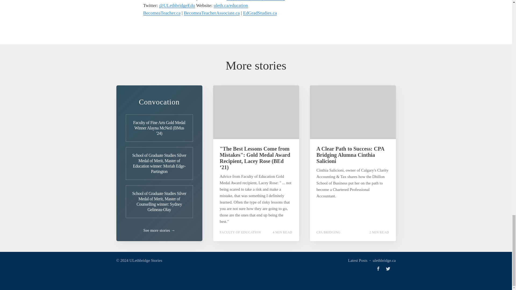  Describe the element at coordinates (161, 13) in the screenshot. I see `BecomeaTeacher.ca` at that location.